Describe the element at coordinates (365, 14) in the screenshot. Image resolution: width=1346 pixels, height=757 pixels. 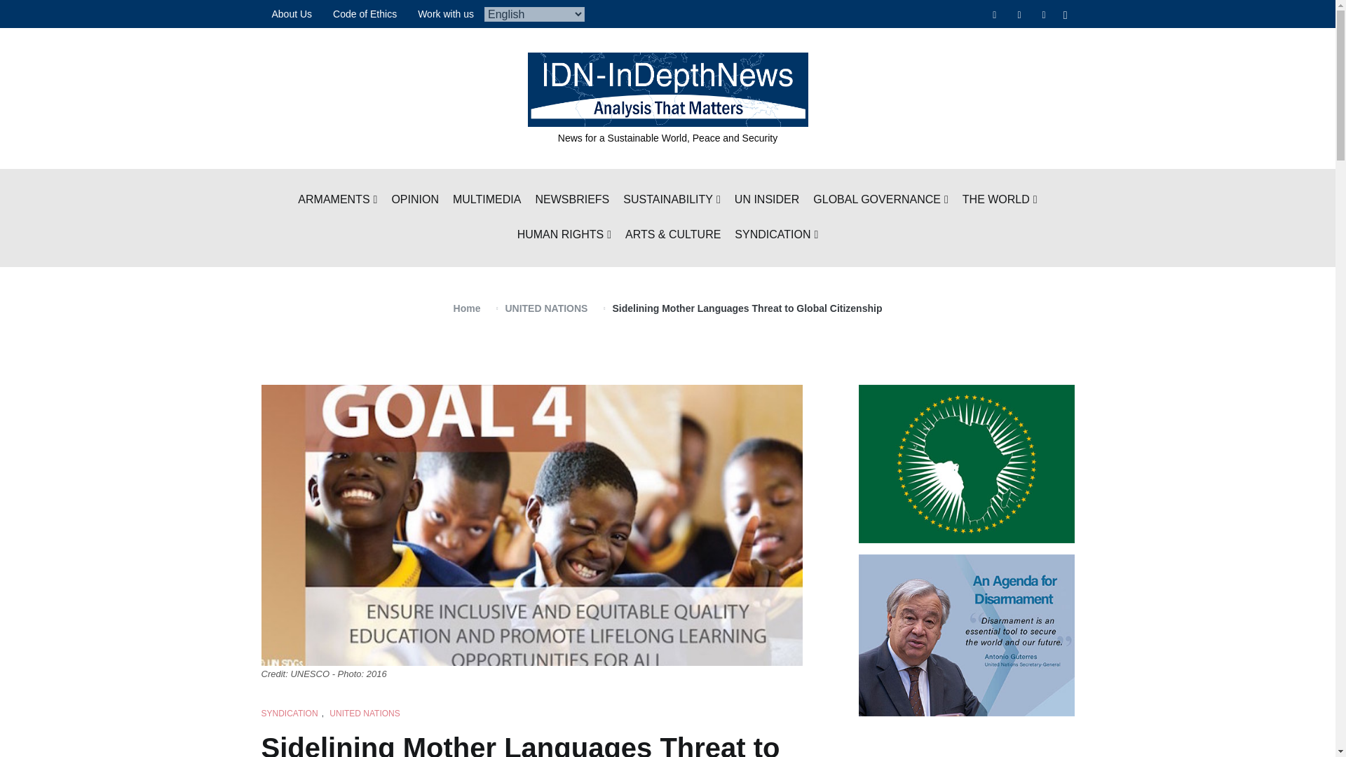
I see `Code of Ethics` at that location.